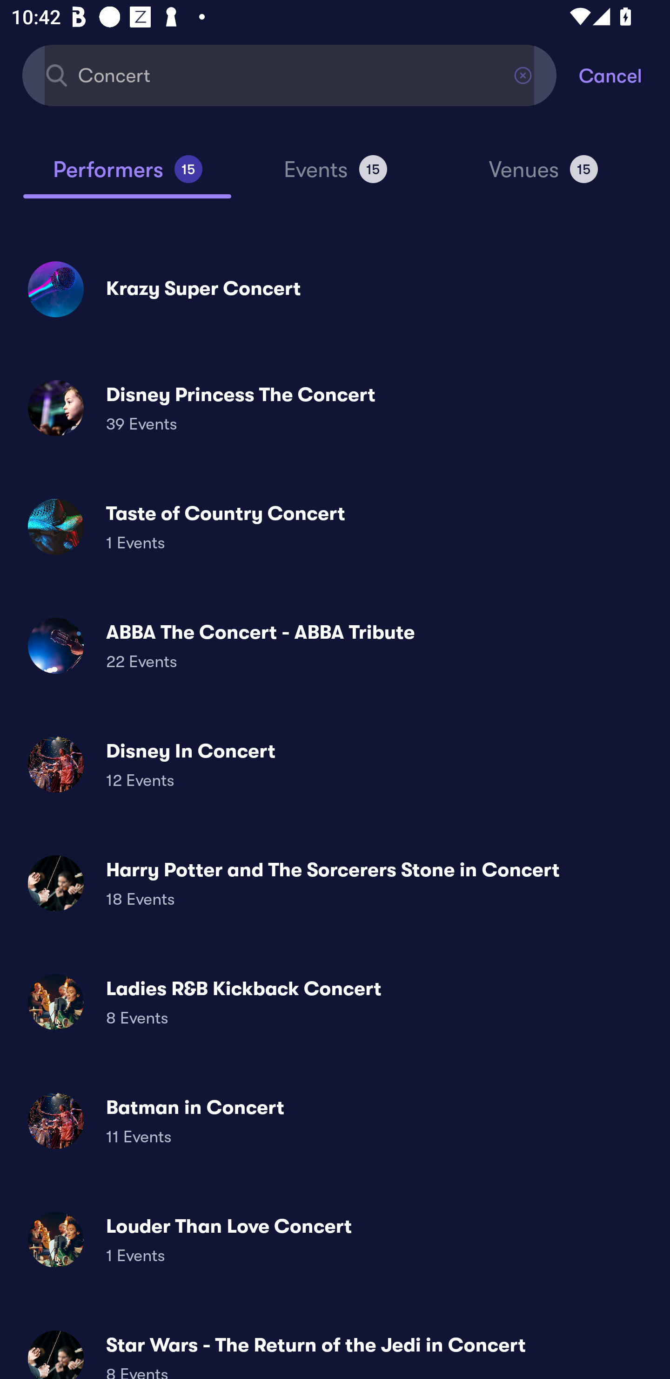 This screenshot has height=1379, width=670. Describe the element at coordinates (335, 408) in the screenshot. I see `Disney Princess The Concert 39 Events` at that location.